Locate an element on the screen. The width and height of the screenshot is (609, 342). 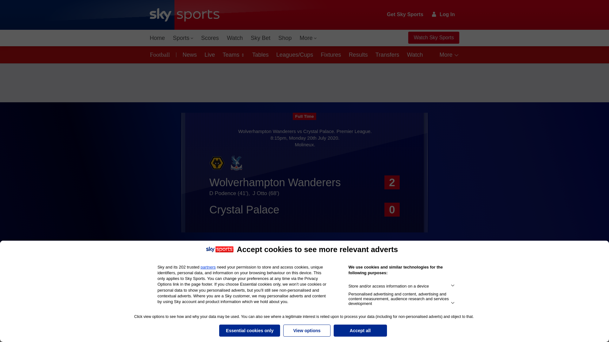
Log In is located at coordinates (443, 14).